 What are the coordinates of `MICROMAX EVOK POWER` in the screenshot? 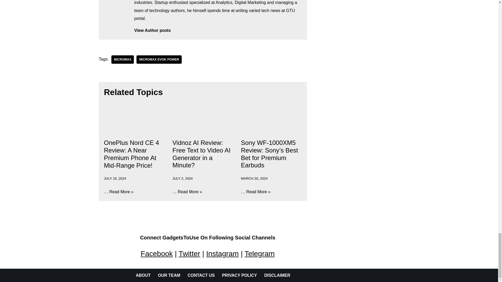 It's located at (159, 60).